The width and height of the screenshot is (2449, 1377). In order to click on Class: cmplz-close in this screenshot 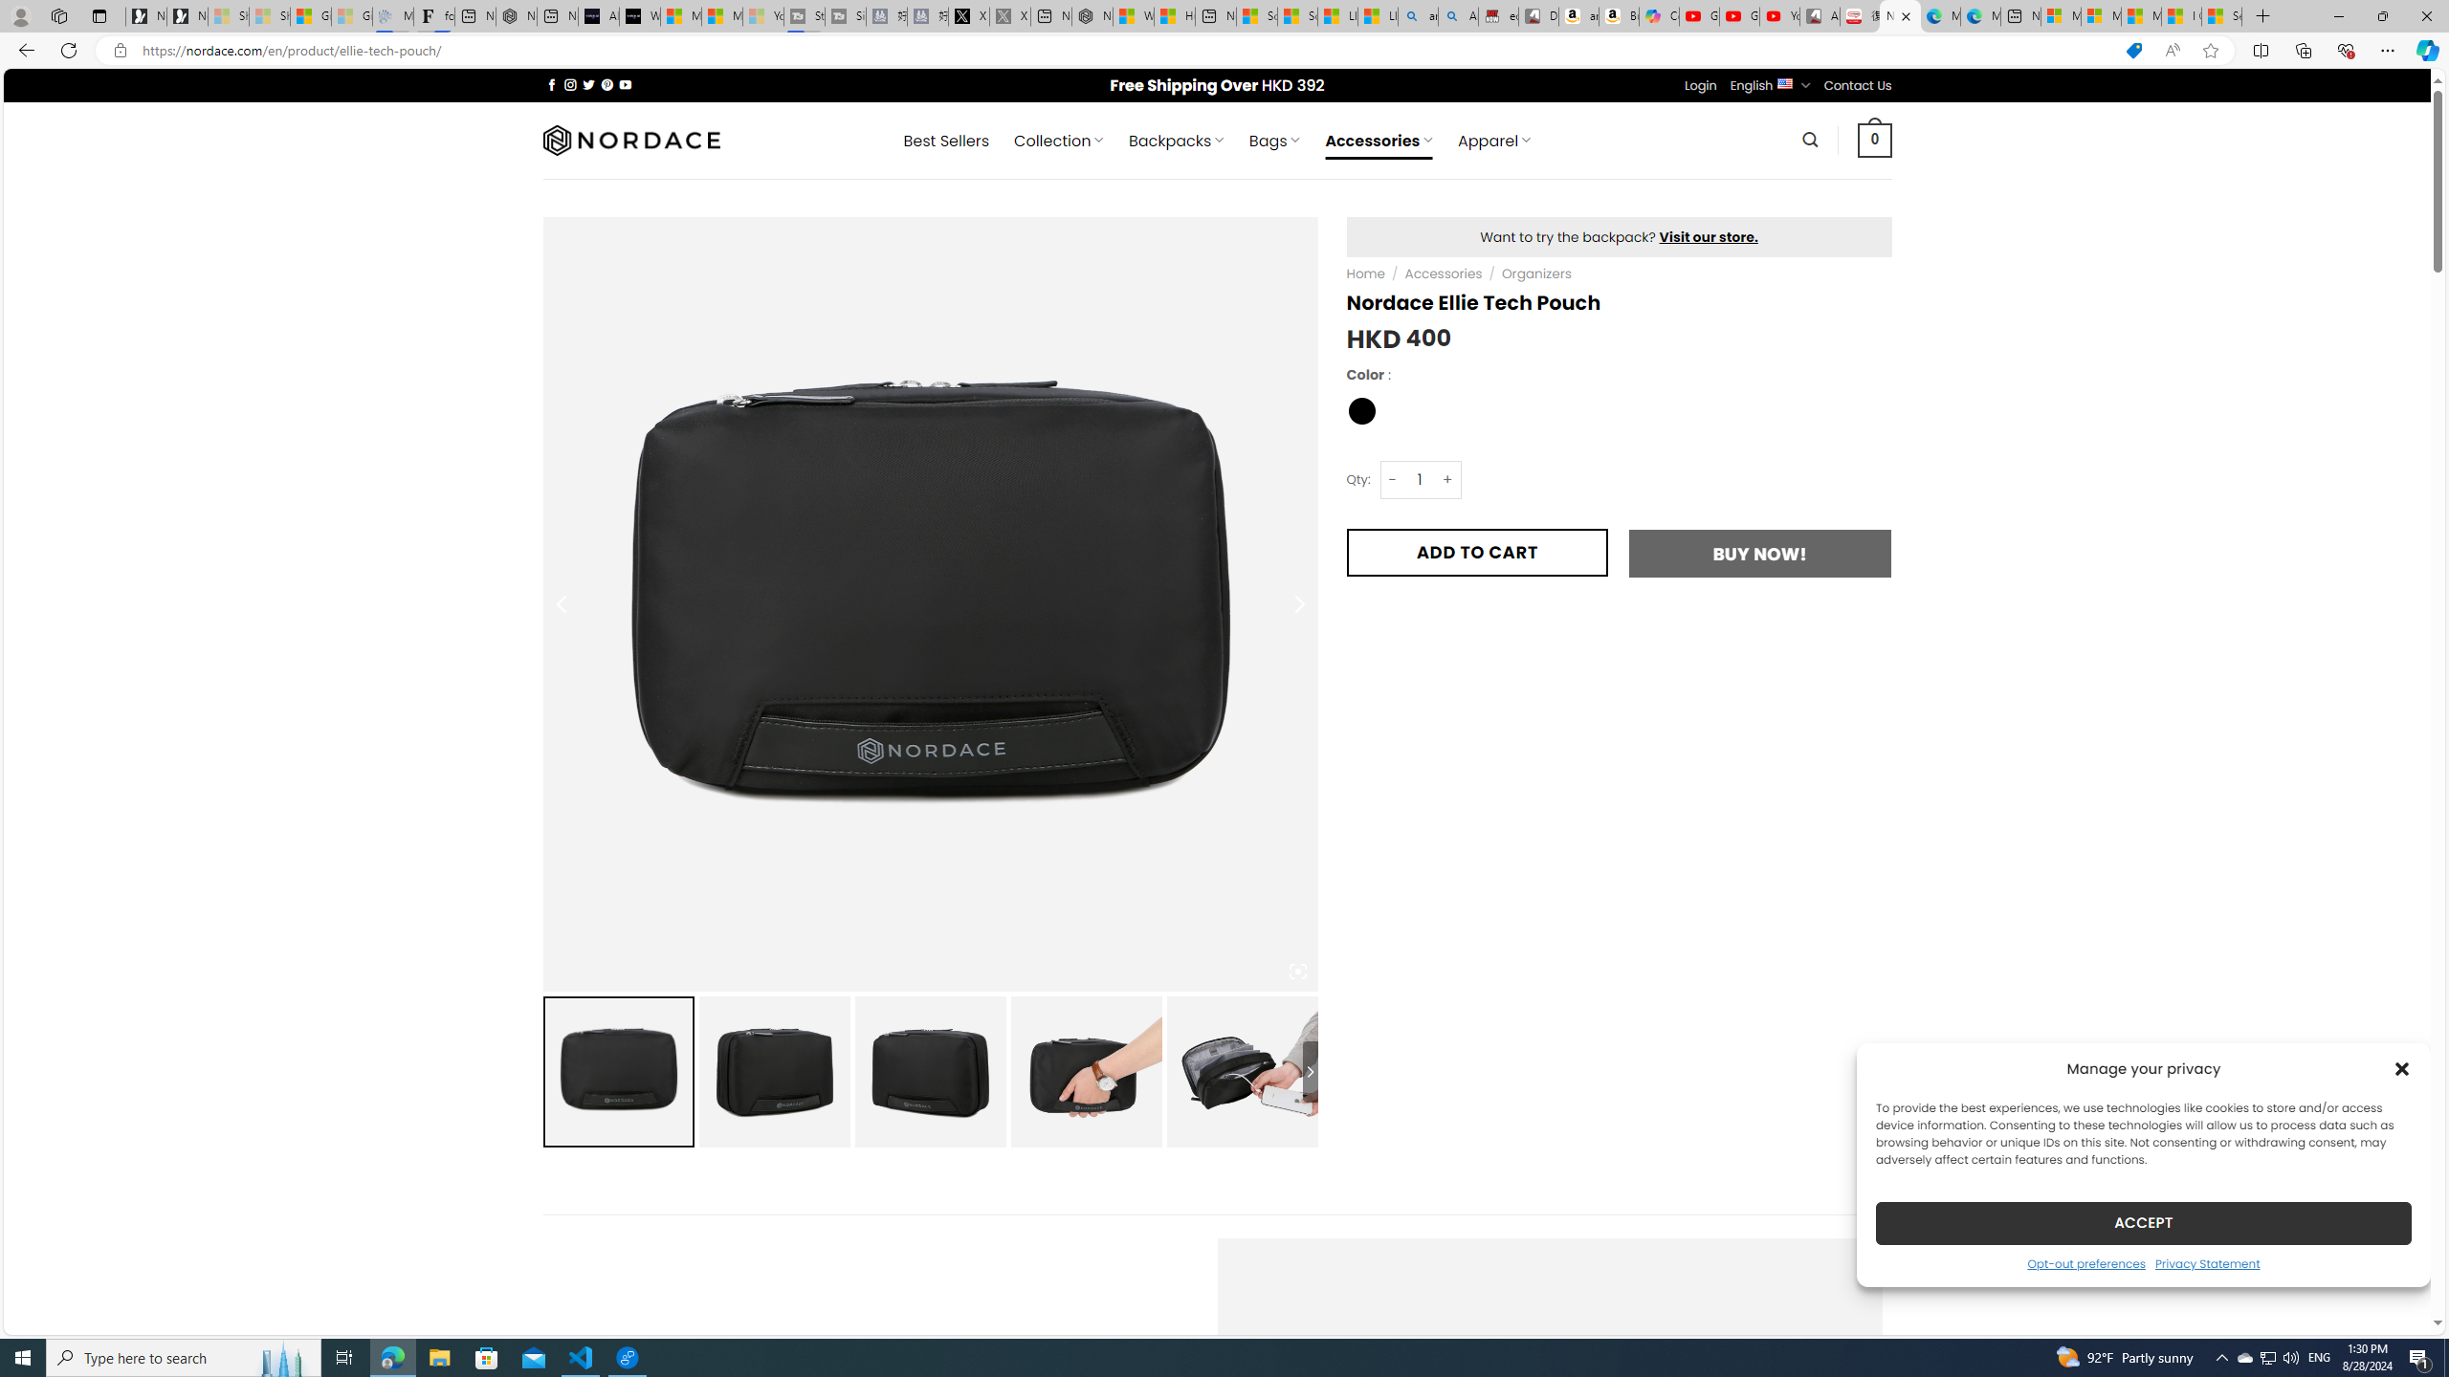, I will do `click(2402, 1068)`.